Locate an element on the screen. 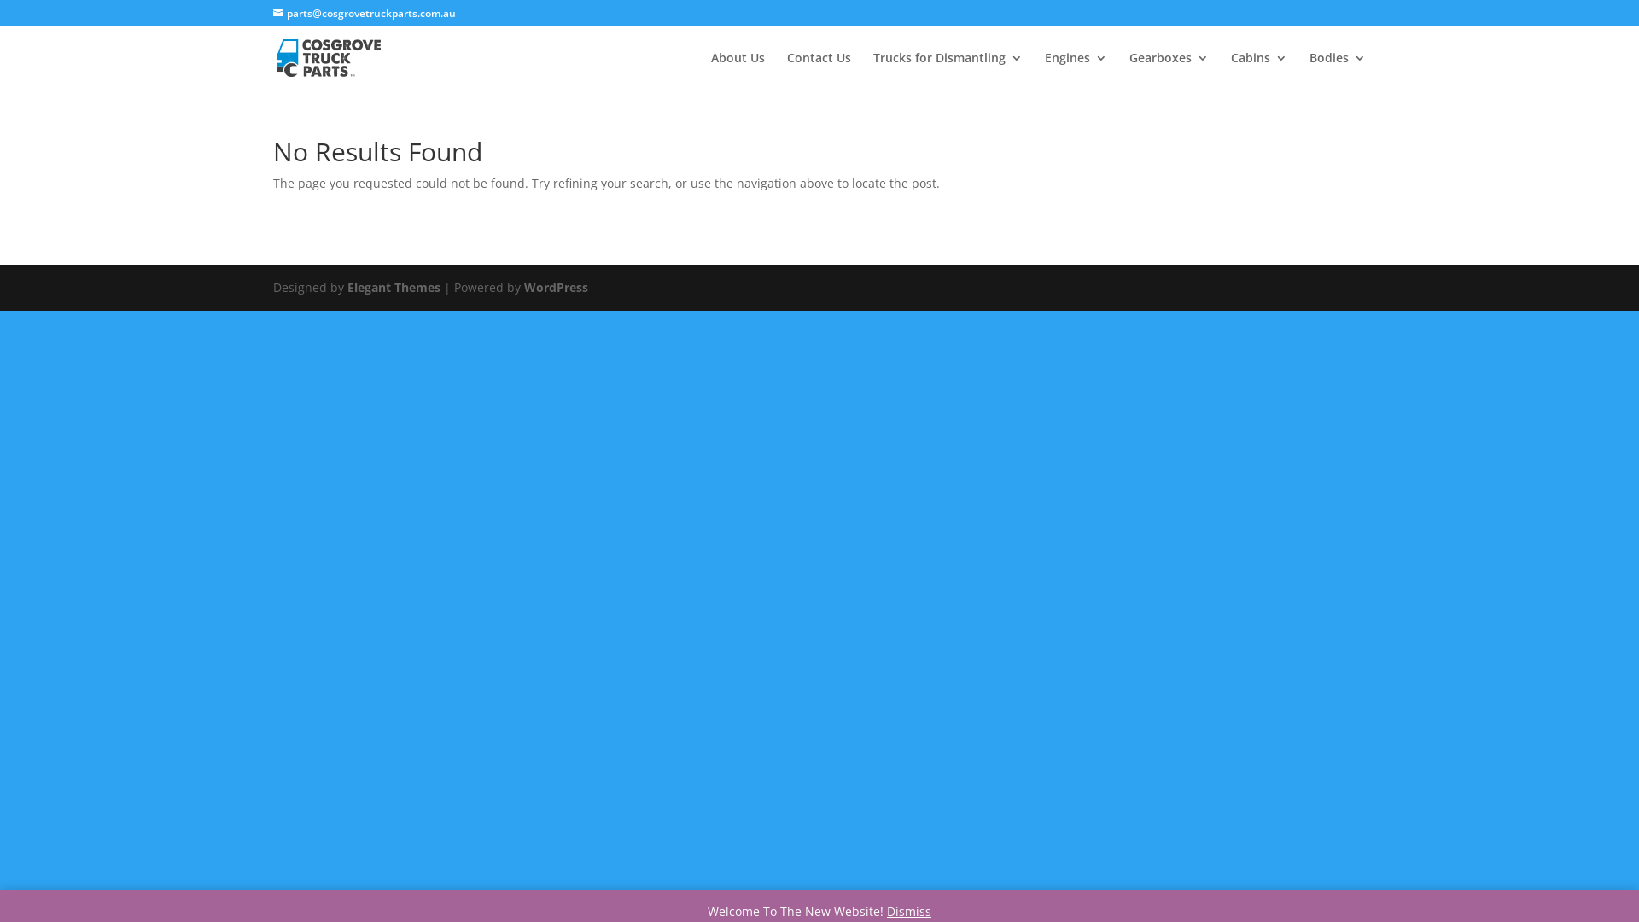  Engines is located at coordinates (1076, 71).